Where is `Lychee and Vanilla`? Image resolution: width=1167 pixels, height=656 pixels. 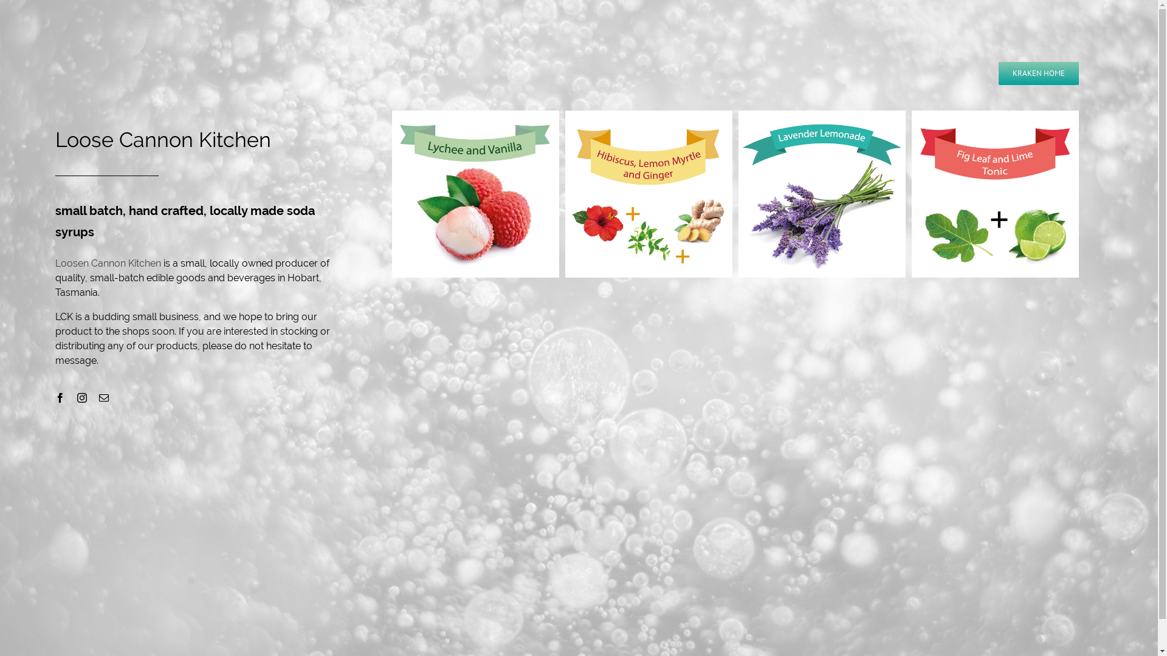
Lychee and Vanilla is located at coordinates (475, 194).